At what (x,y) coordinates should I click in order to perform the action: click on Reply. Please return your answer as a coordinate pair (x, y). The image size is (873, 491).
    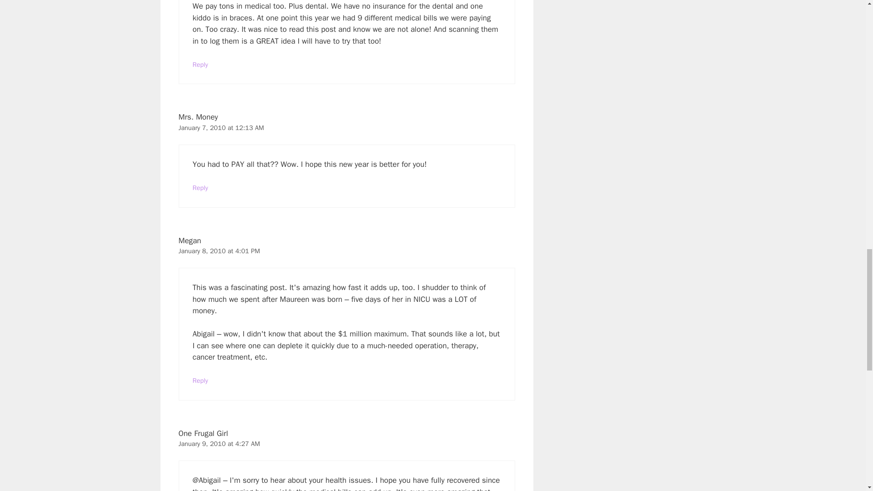
    Looking at the image, I should click on (201, 380).